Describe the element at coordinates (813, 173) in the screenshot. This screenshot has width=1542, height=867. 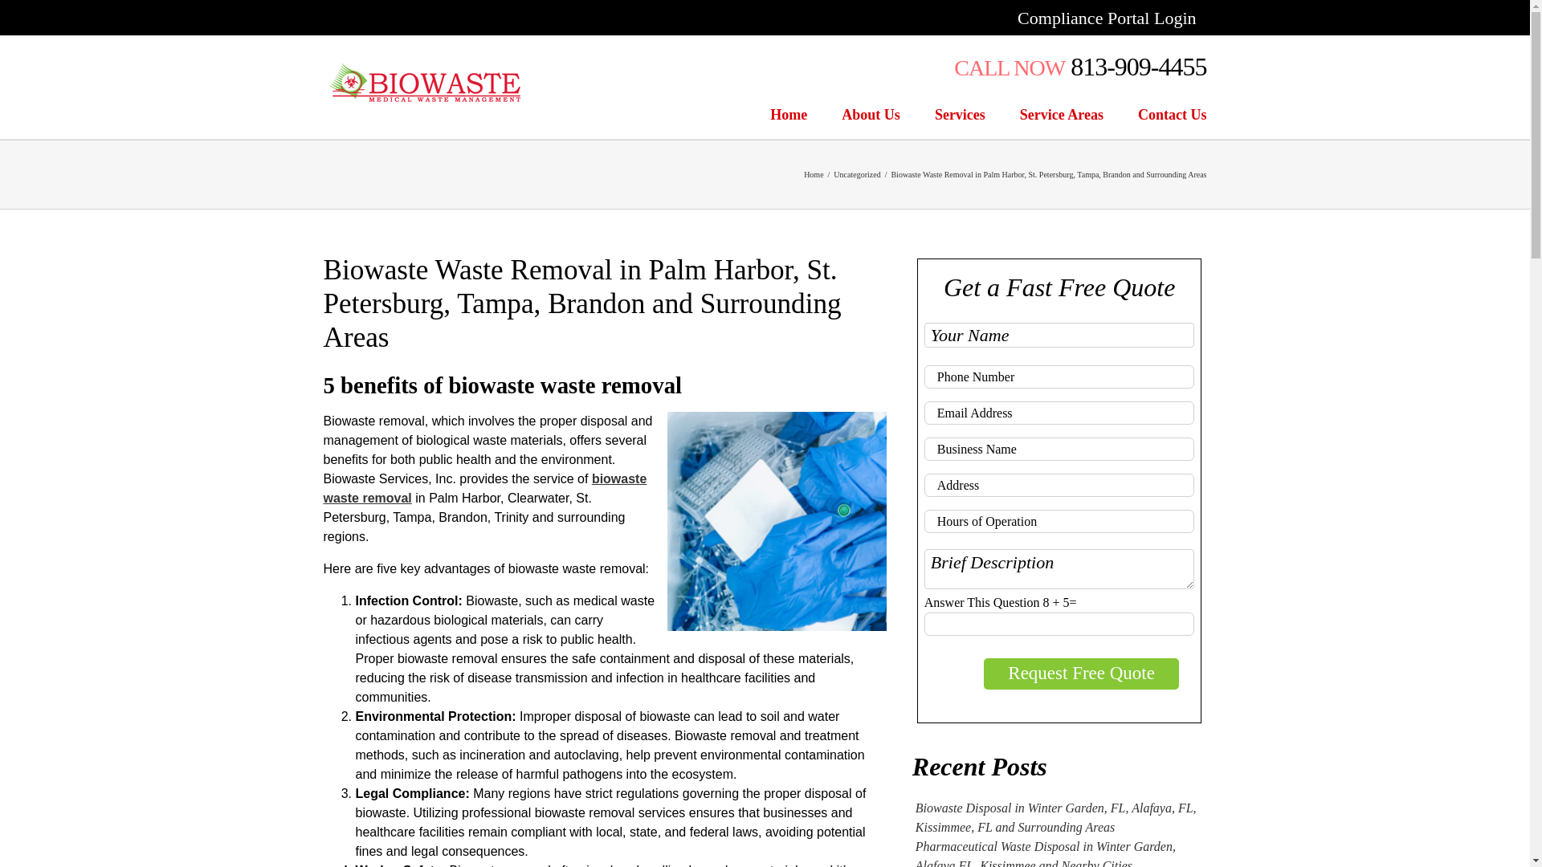
I see `Home` at that location.